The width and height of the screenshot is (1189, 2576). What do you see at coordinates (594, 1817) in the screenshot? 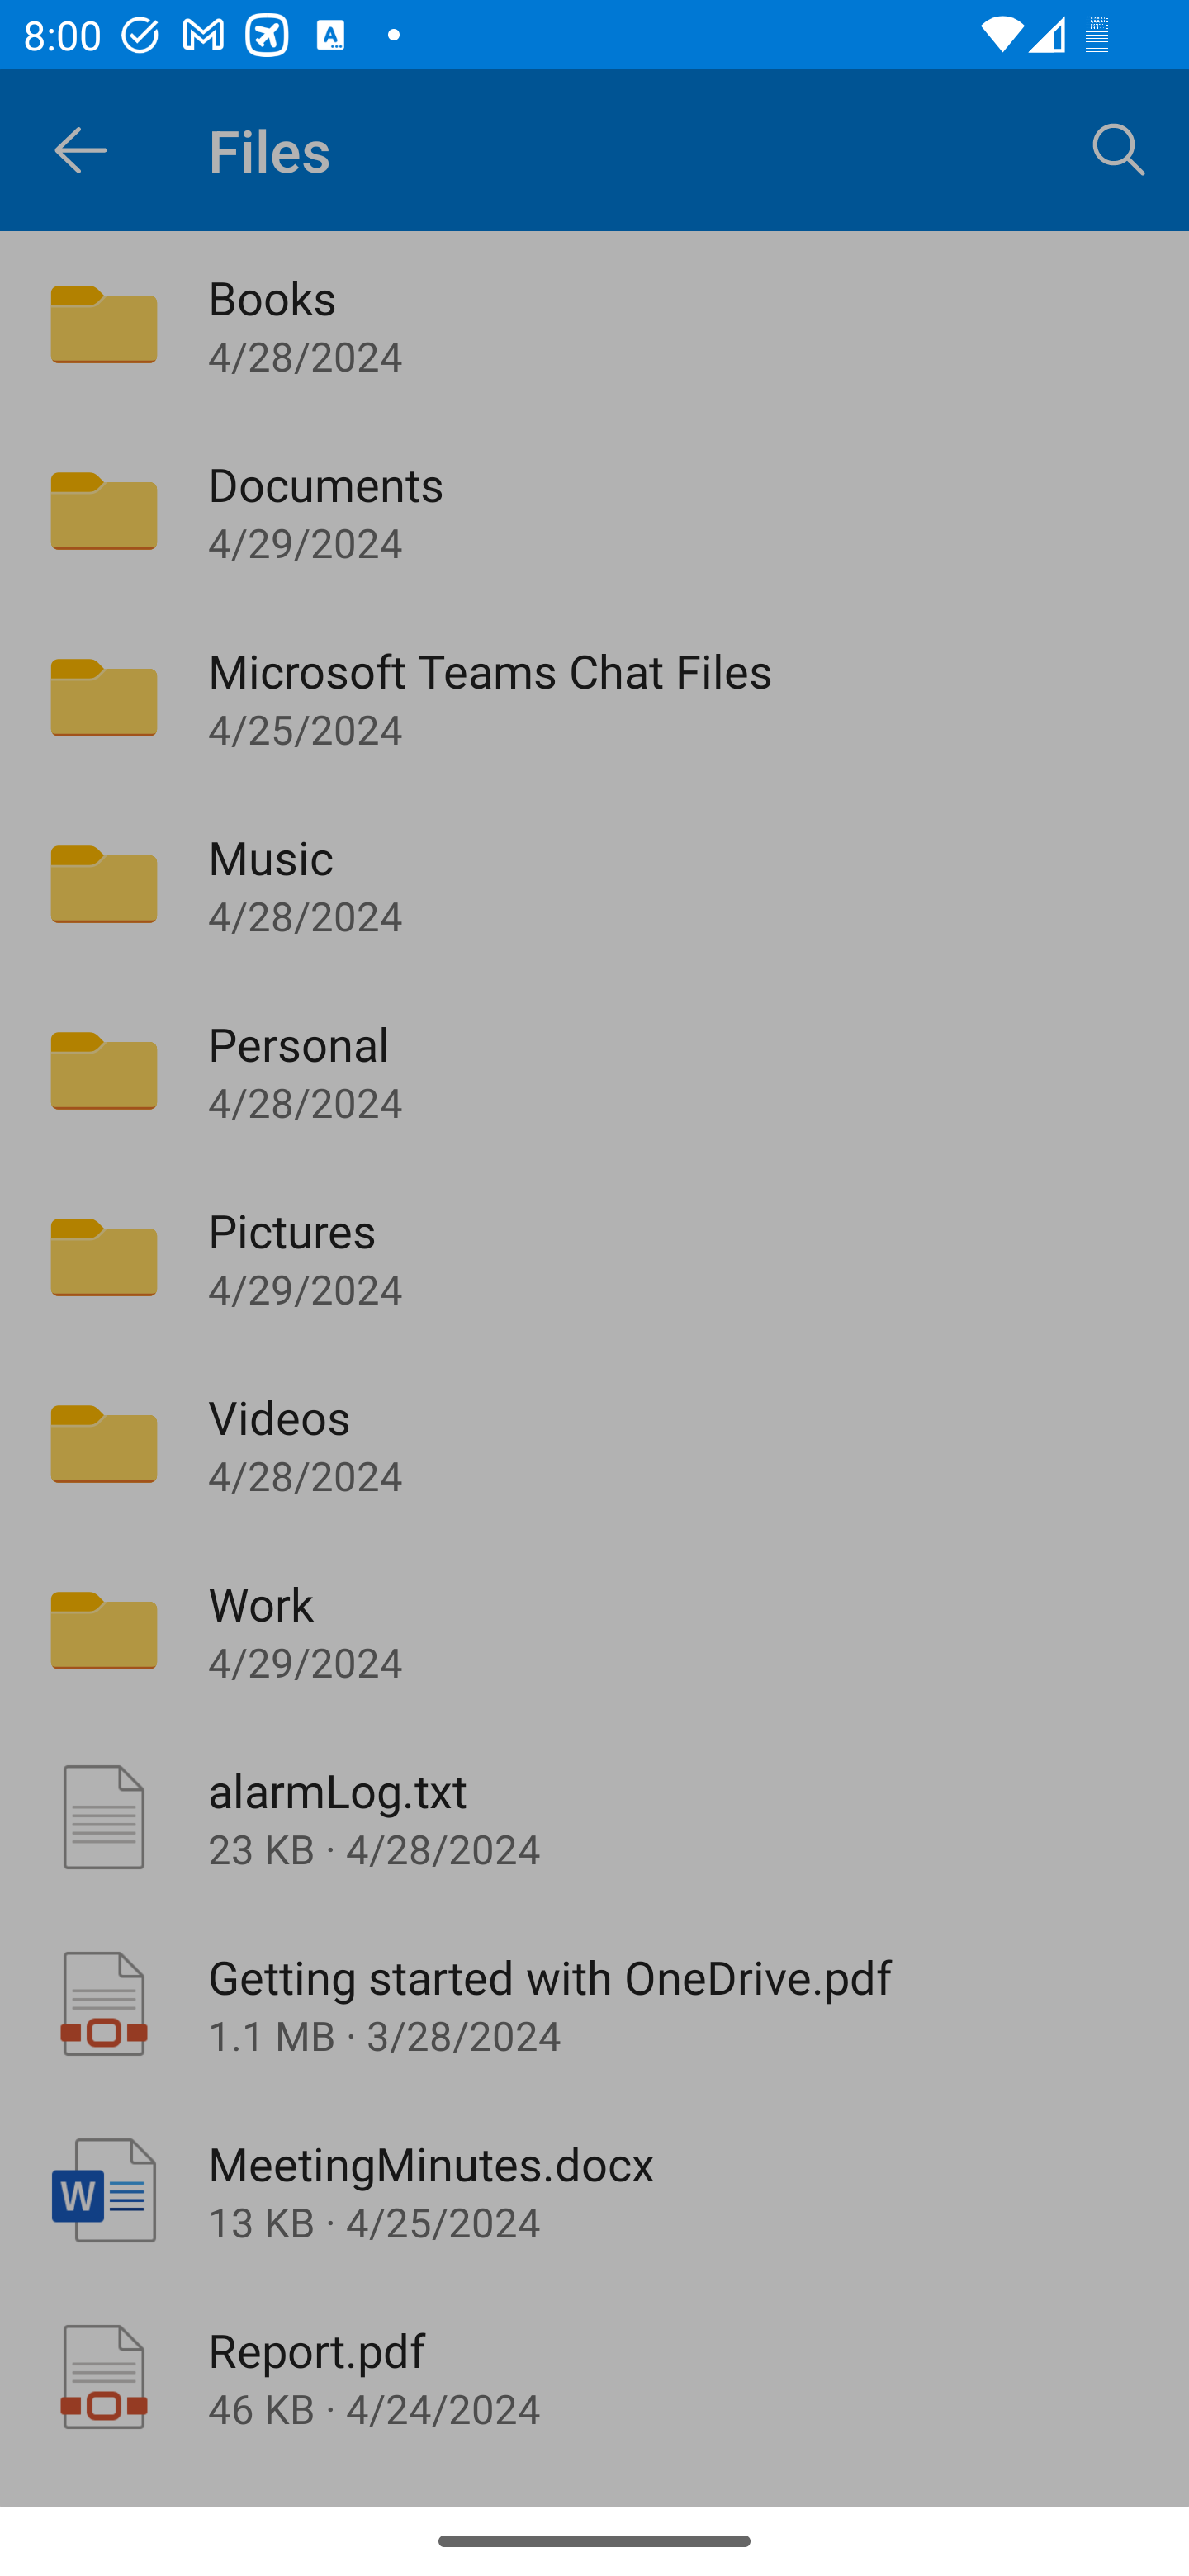
I see `alarmLog.txt 23 KB · 4/28/2024` at bounding box center [594, 1817].